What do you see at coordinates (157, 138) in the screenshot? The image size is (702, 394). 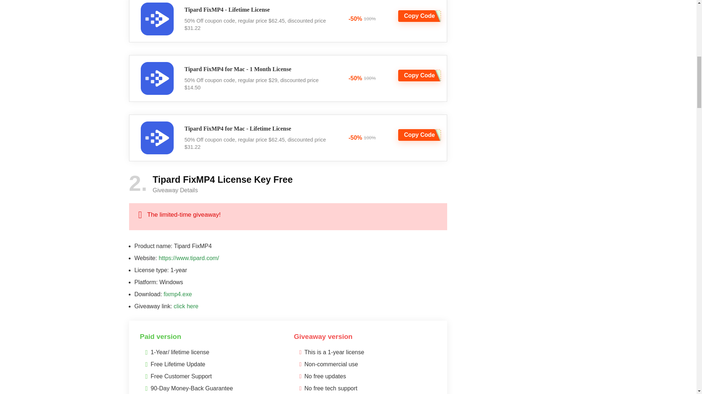 I see `Tipard Fixmp4 Coupon Code` at bounding box center [157, 138].